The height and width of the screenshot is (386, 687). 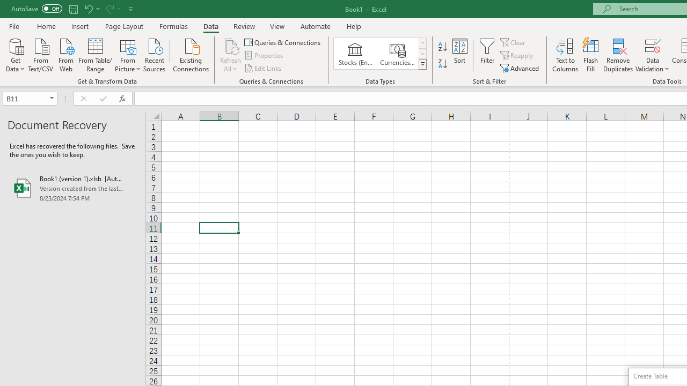 What do you see at coordinates (521, 68) in the screenshot?
I see `Advanced...` at bounding box center [521, 68].